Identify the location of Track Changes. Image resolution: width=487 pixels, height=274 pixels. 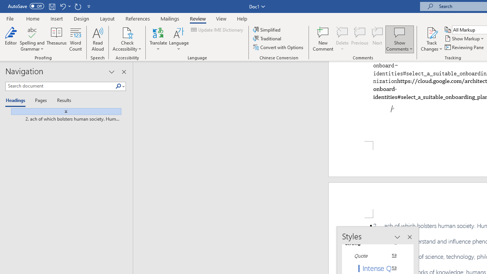
(431, 32).